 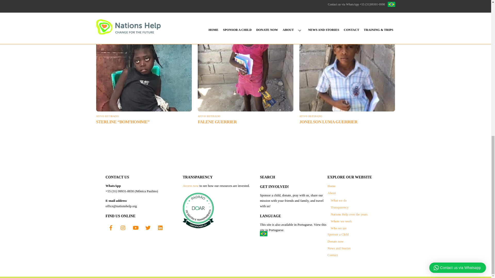 What do you see at coordinates (331, 193) in the screenshot?
I see `About` at bounding box center [331, 193].